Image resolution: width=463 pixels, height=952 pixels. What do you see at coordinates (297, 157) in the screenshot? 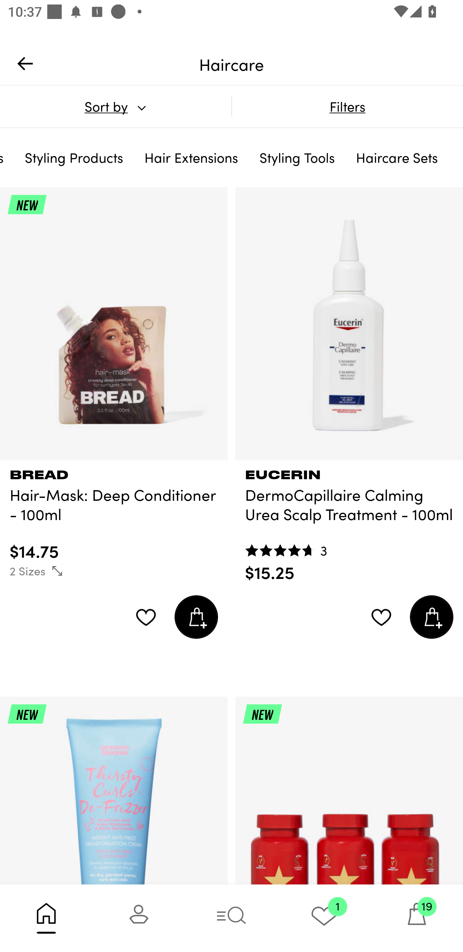
I see `Styling Tools` at bounding box center [297, 157].